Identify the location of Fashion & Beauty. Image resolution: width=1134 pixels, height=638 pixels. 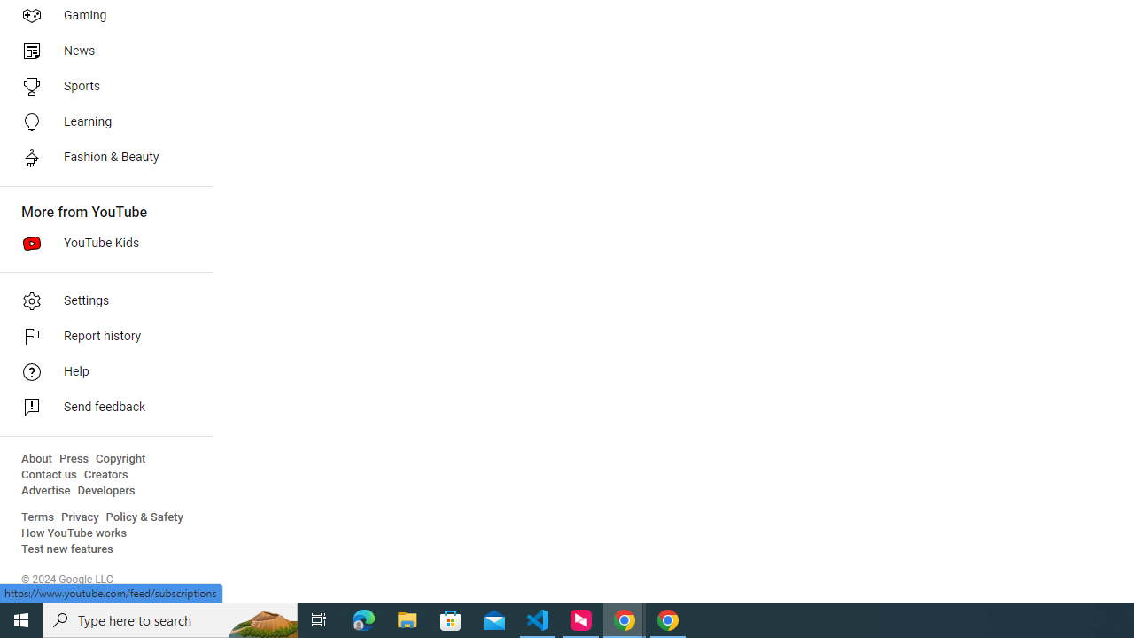
(101, 158).